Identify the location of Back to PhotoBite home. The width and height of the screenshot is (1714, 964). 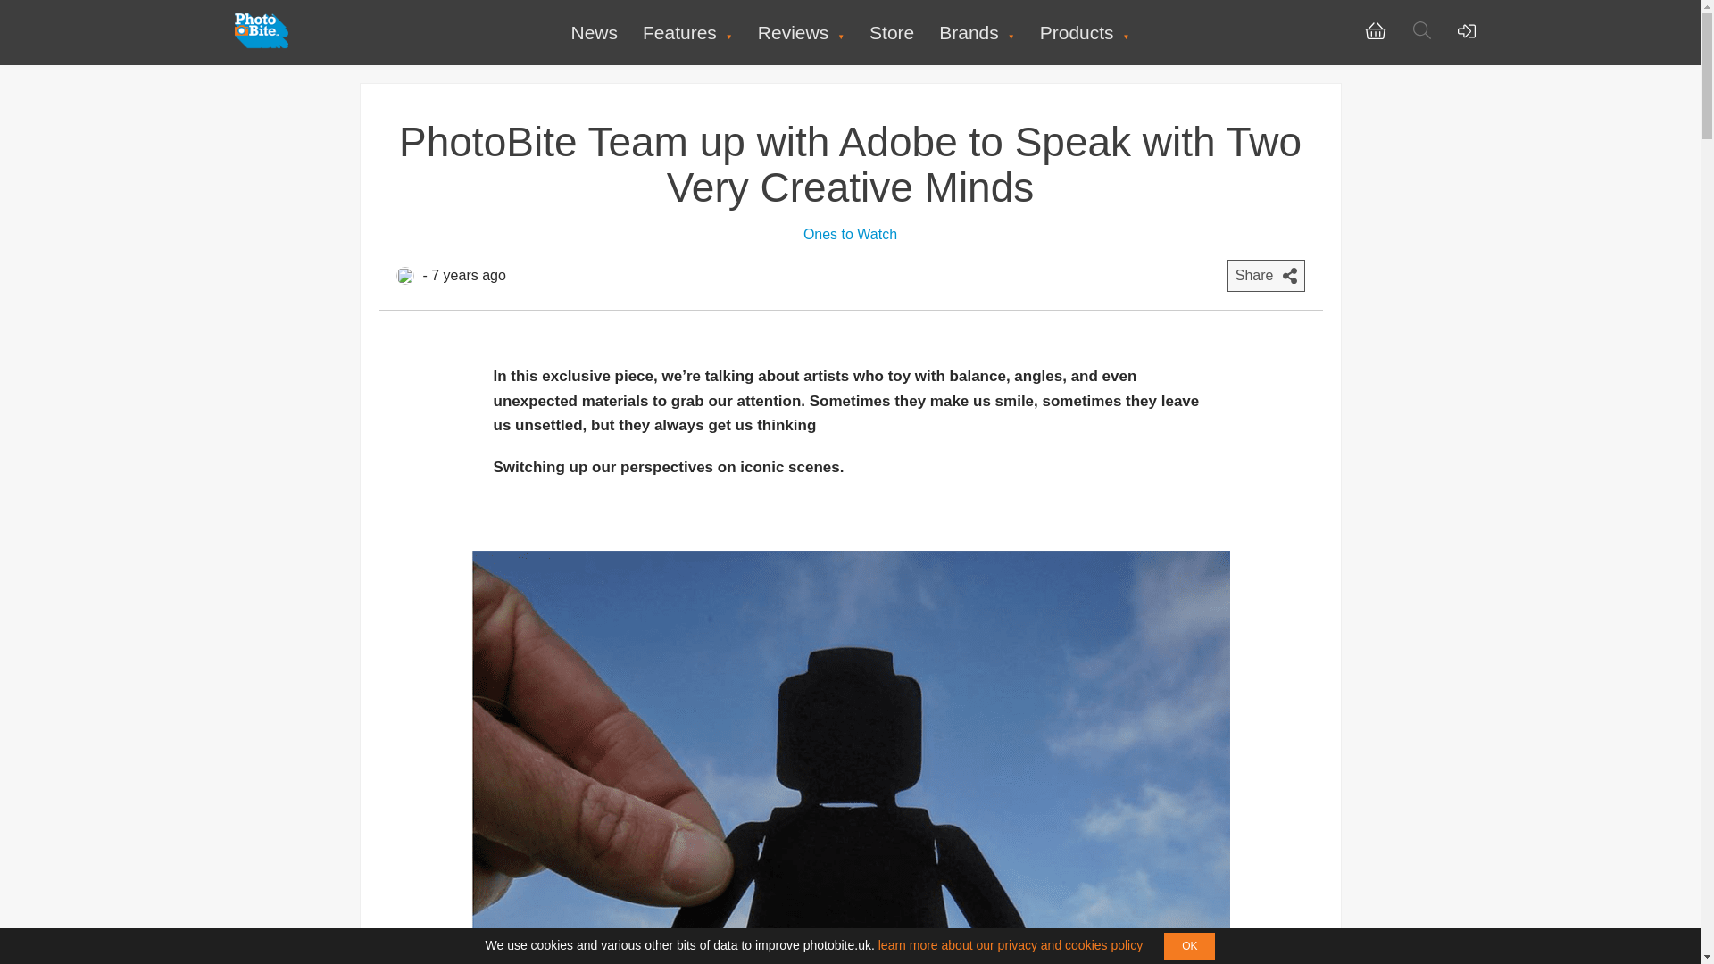
(261, 45).